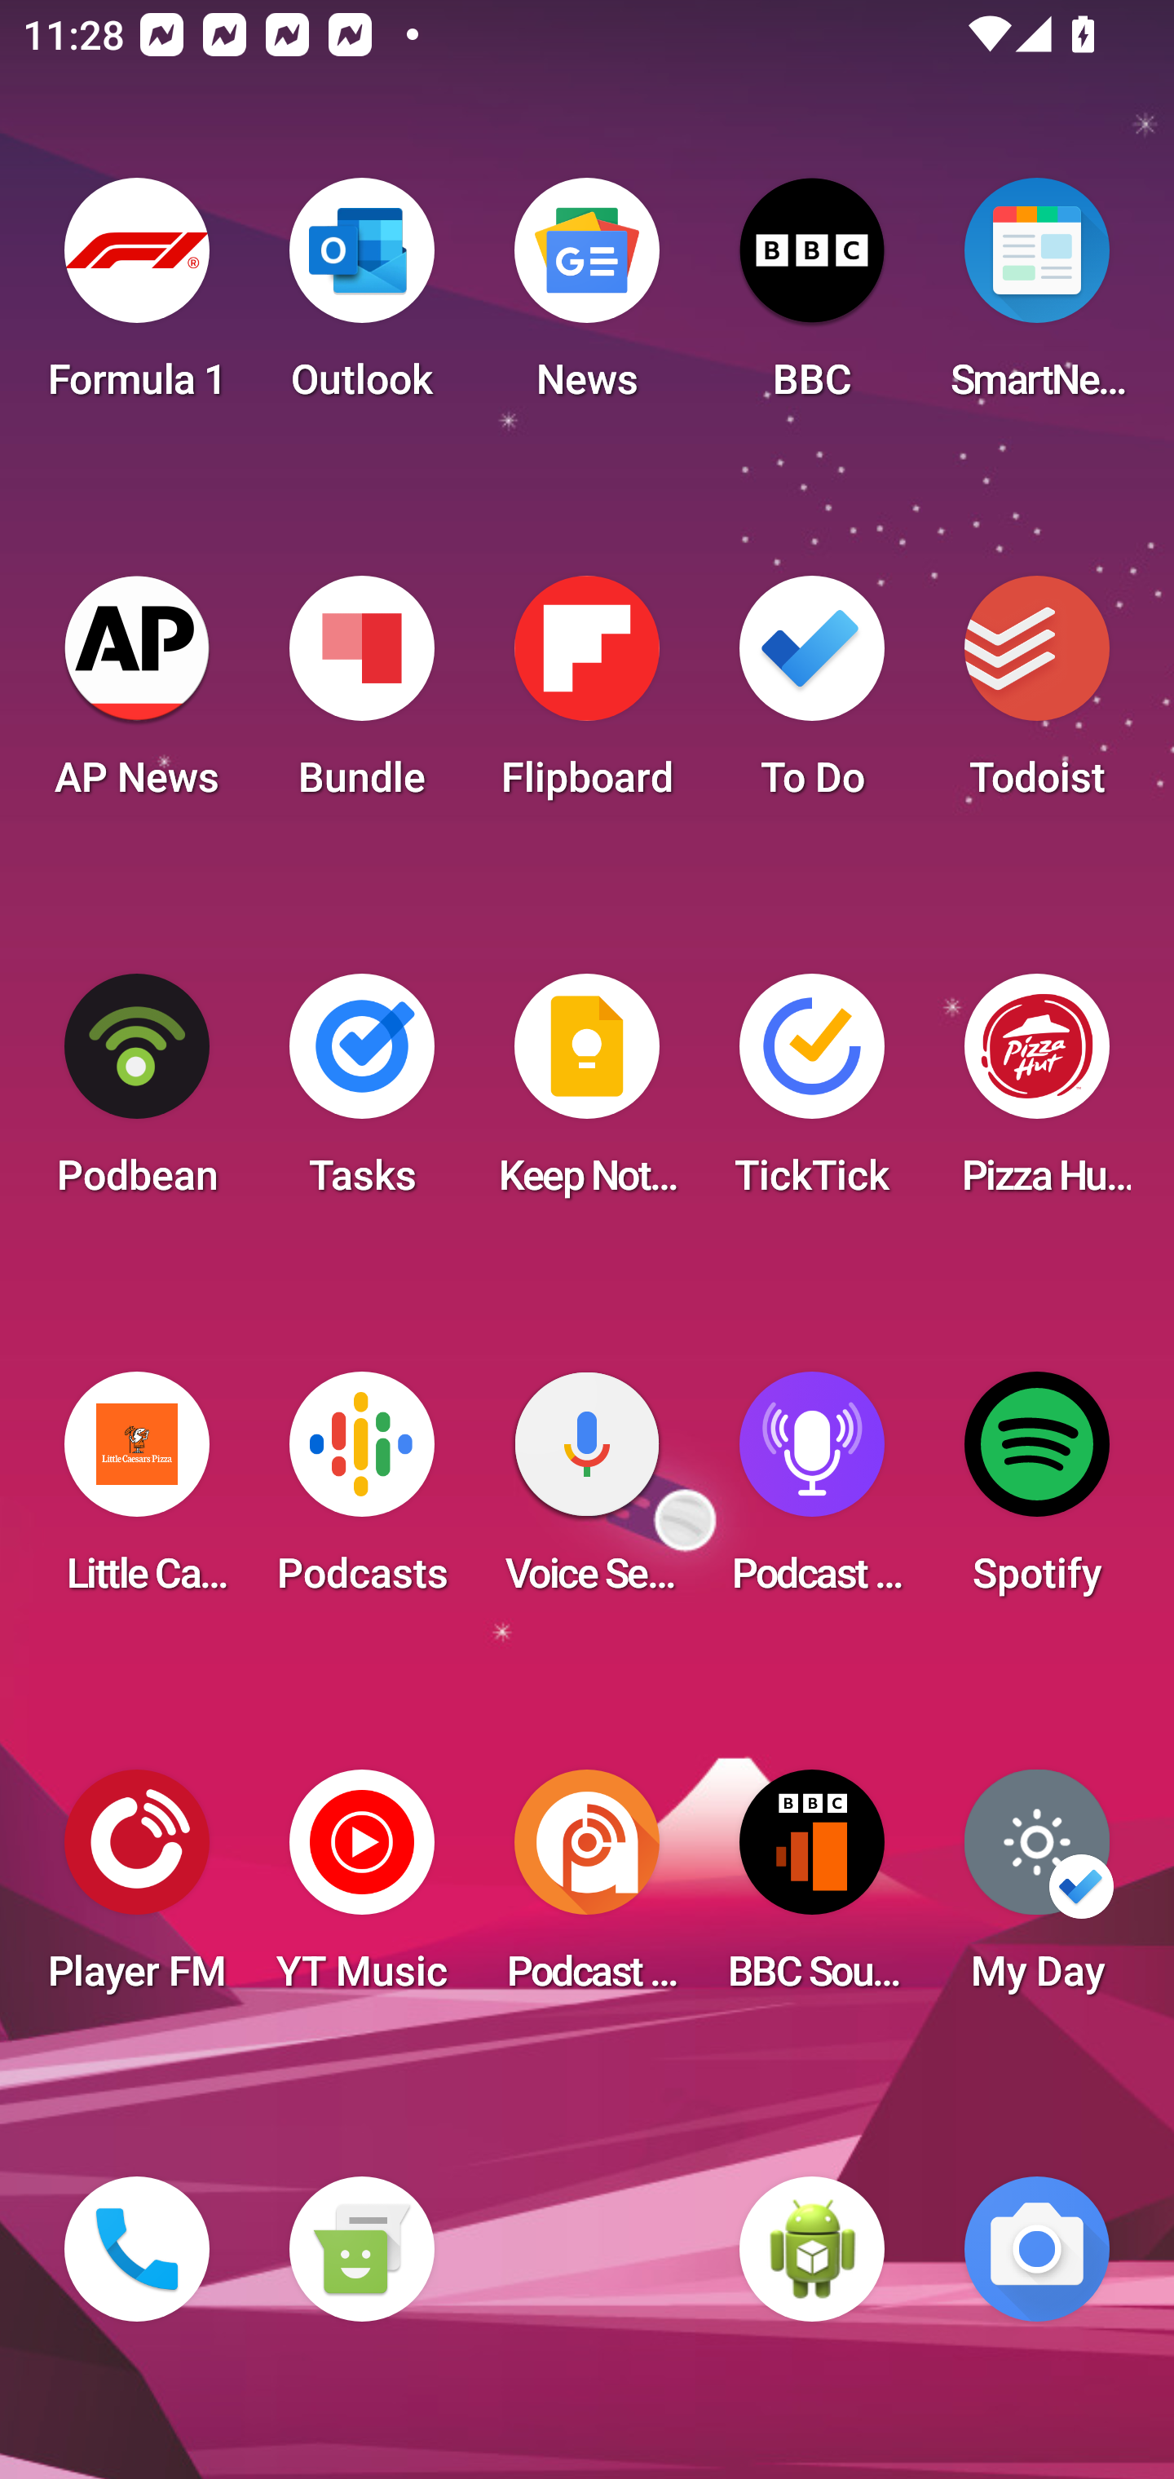 The width and height of the screenshot is (1174, 2479). Describe the element at coordinates (361, 1492) in the screenshot. I see `Podcasts` at that location.